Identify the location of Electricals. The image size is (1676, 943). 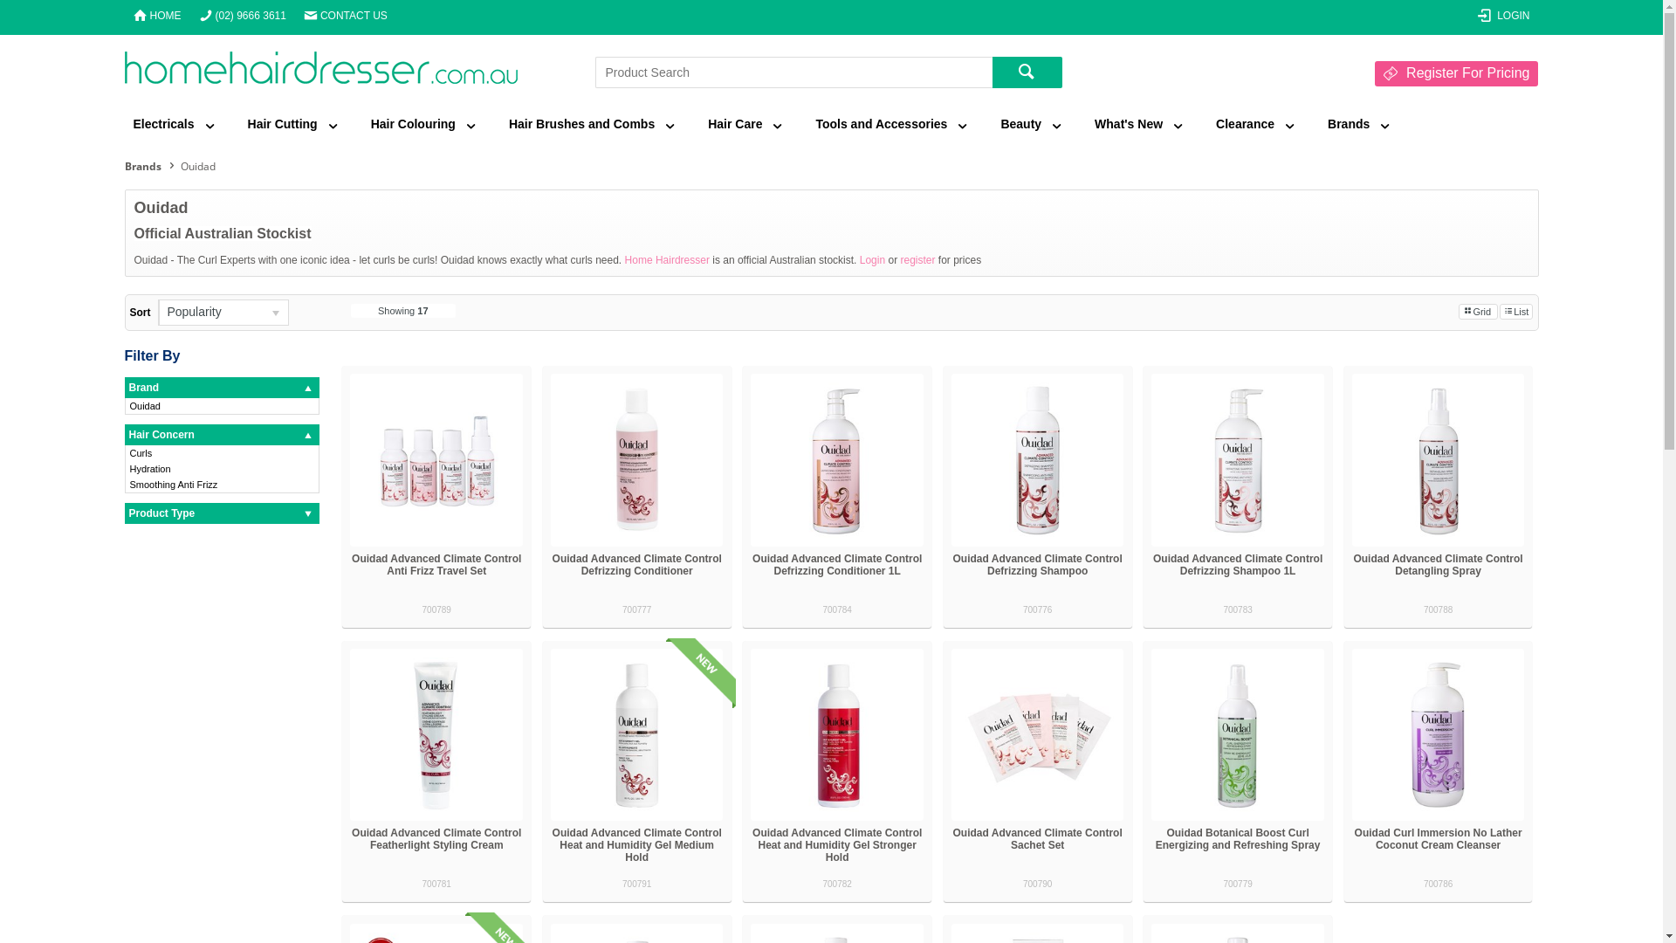
(175, 126).